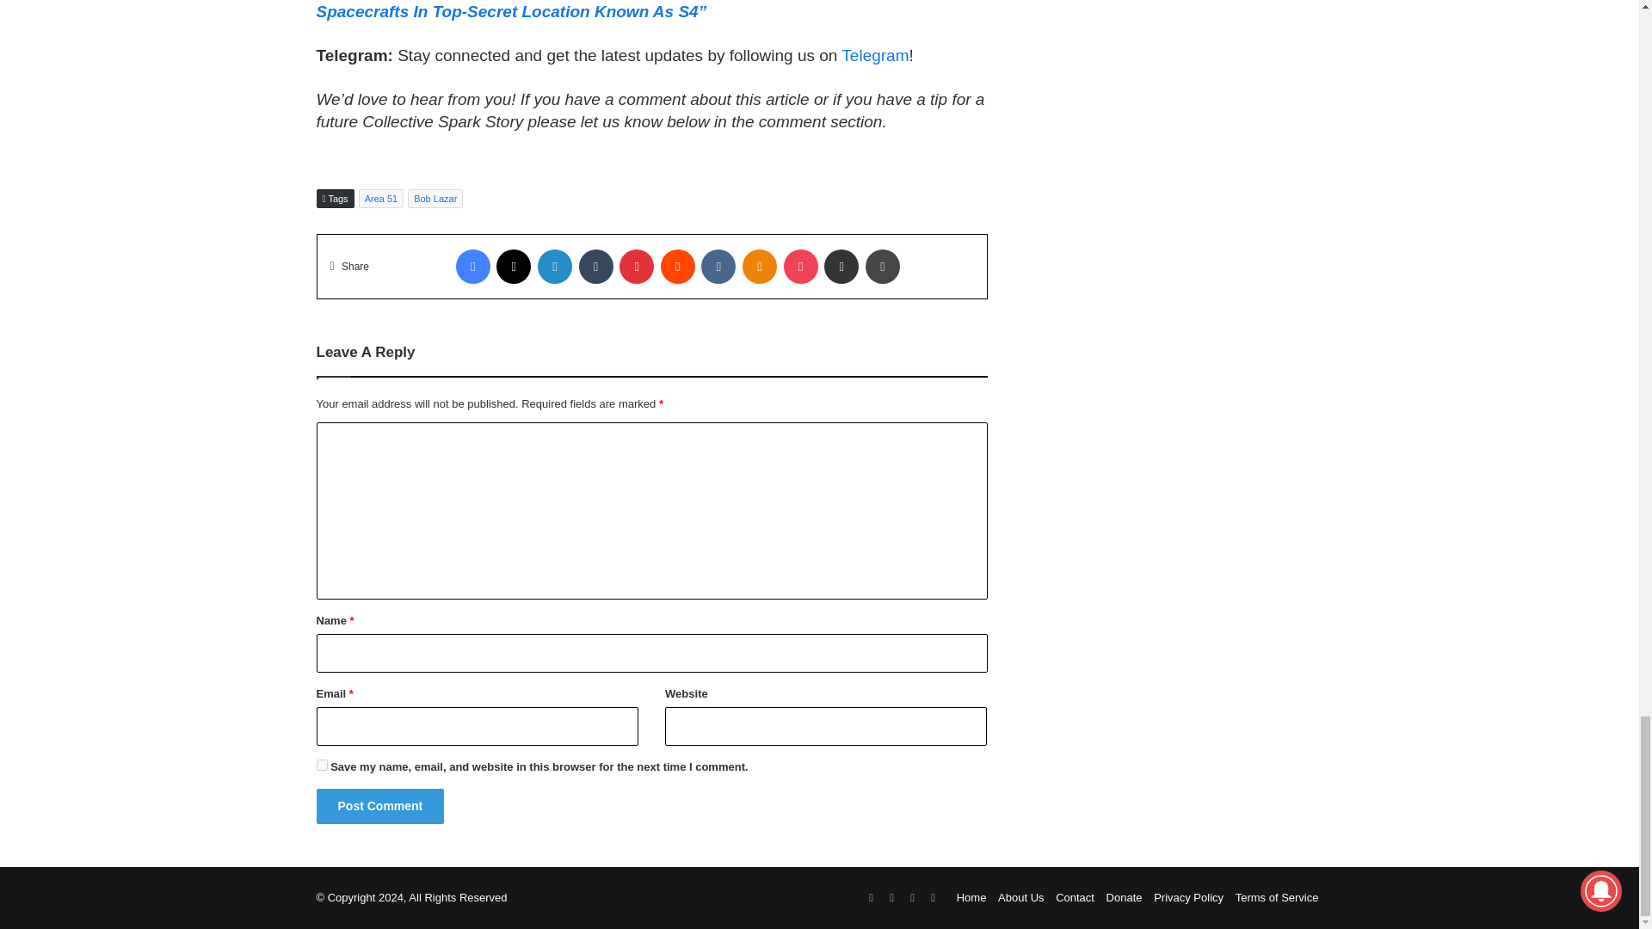 The height and width of the screenshot is (929, 1652). I want to click on Odnoklassniki, so click(759, 267).